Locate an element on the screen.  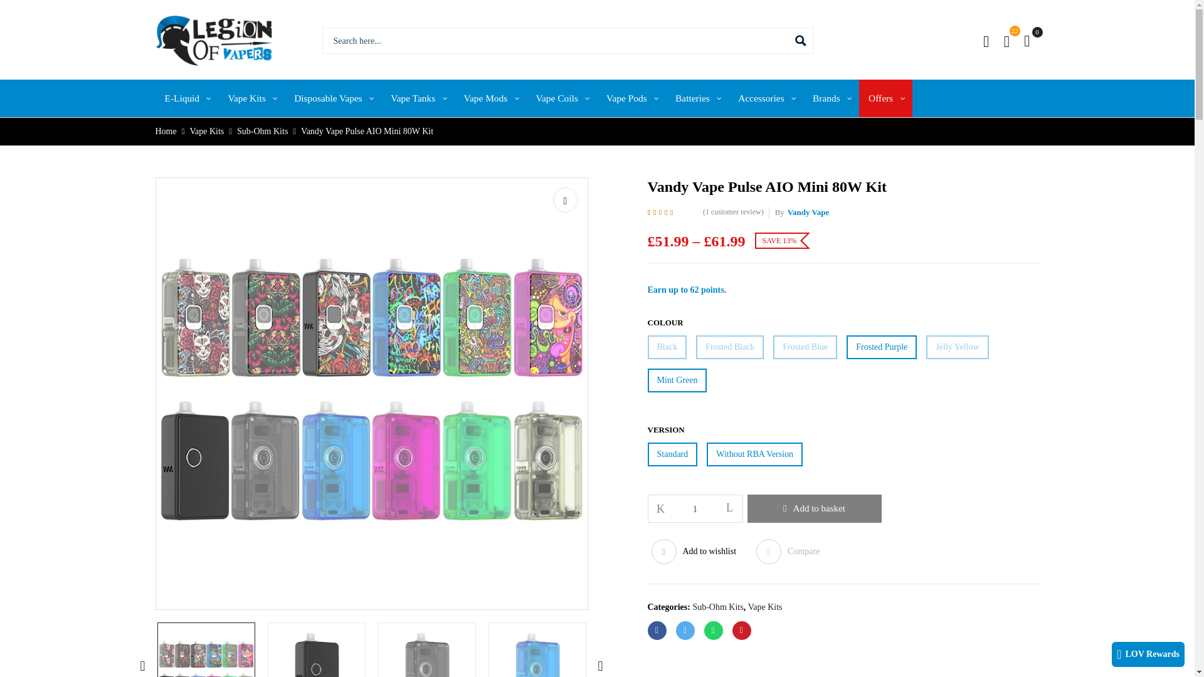
Vape Kits is located at coordinates (251, 98).